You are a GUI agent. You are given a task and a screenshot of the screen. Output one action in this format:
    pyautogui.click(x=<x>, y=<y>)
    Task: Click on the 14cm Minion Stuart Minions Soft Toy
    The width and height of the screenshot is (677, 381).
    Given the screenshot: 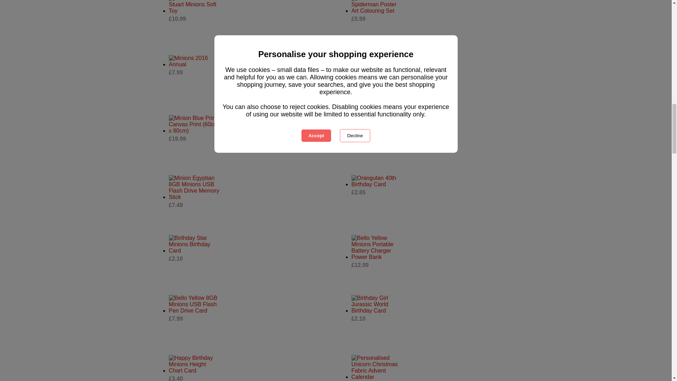 What is the action you would take?
    pyautogui.click(x=194, y=7)
    